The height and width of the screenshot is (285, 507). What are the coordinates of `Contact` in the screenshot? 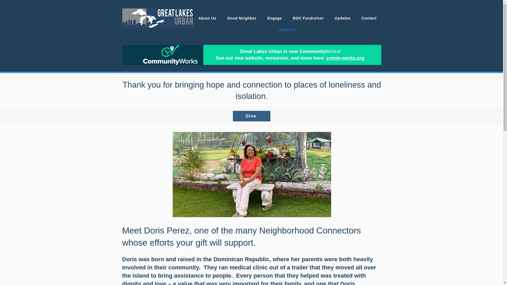 It's located at (369, 18).